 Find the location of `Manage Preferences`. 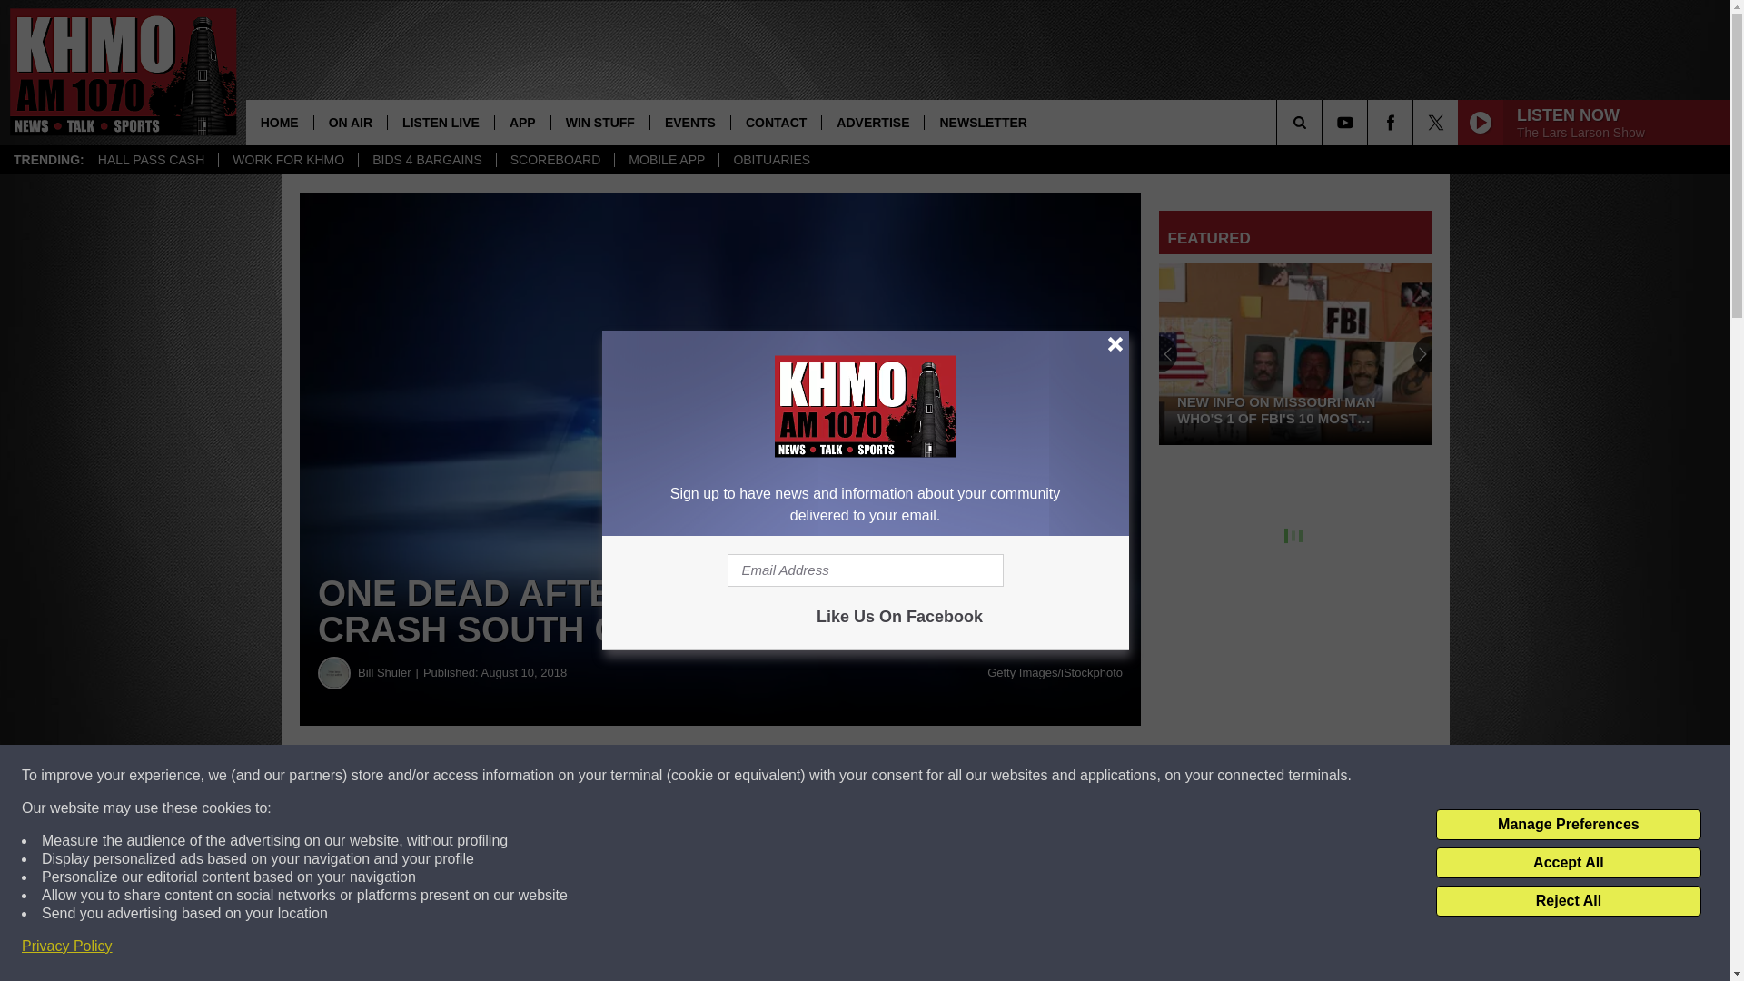

Manage Preferences is located at coordinates (1568, 825).